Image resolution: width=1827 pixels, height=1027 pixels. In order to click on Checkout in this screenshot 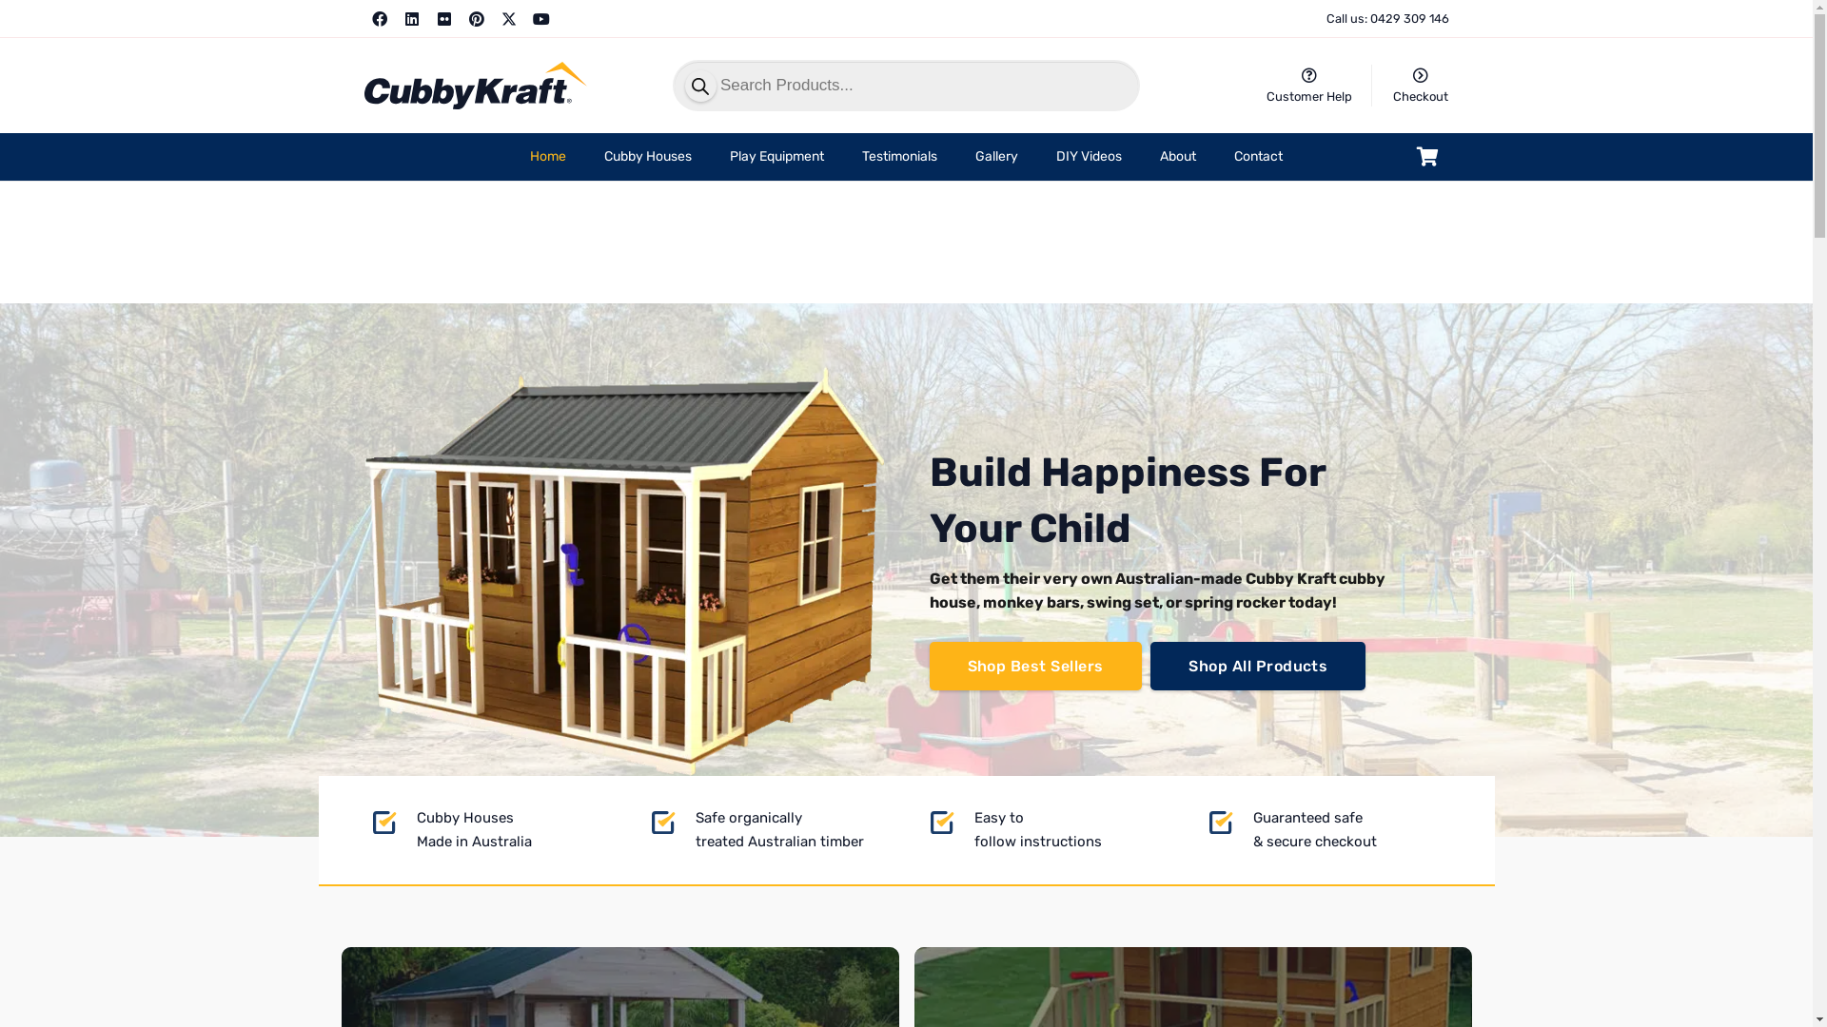, I will do `click(1421, 97)`.